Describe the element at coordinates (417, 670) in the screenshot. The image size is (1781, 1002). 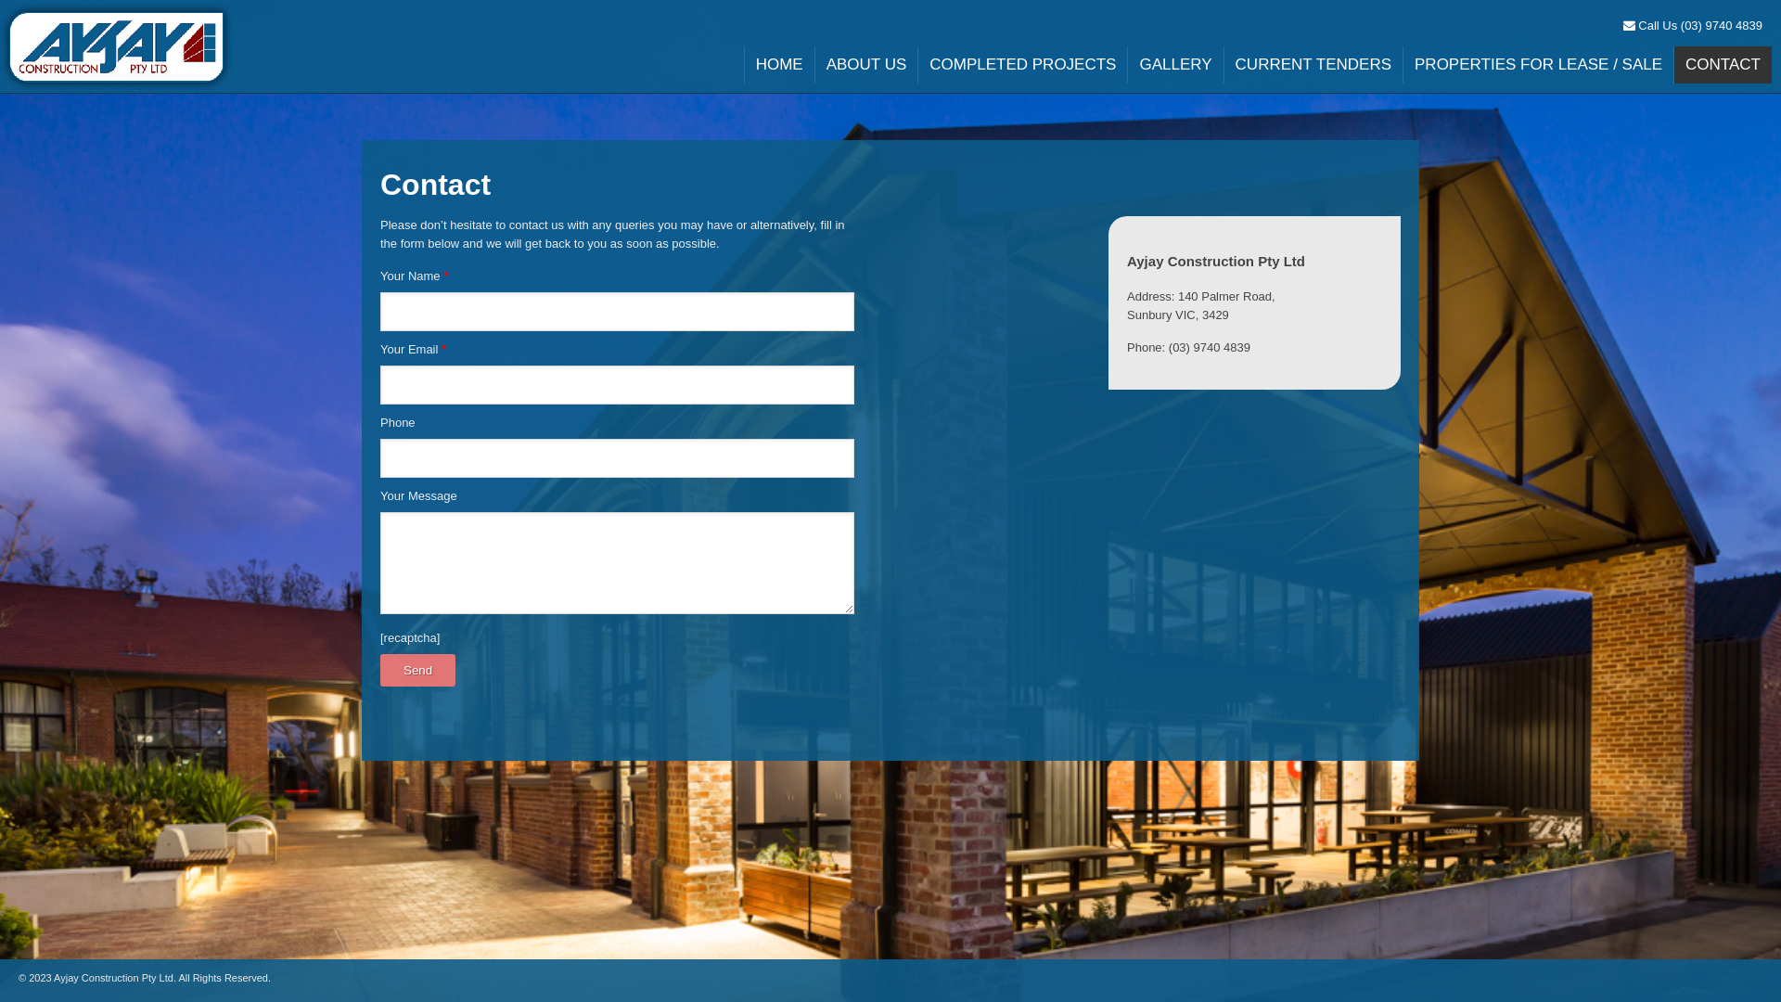
I see `Send` at that location.